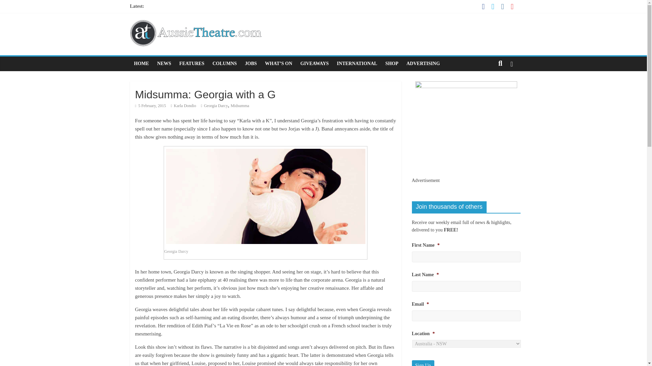 The width and height of the screenshot is (652, 366). What do you see at coordinates (141, 64) in the screenshot?
I see `HOME` at bounding box center [141, 64].